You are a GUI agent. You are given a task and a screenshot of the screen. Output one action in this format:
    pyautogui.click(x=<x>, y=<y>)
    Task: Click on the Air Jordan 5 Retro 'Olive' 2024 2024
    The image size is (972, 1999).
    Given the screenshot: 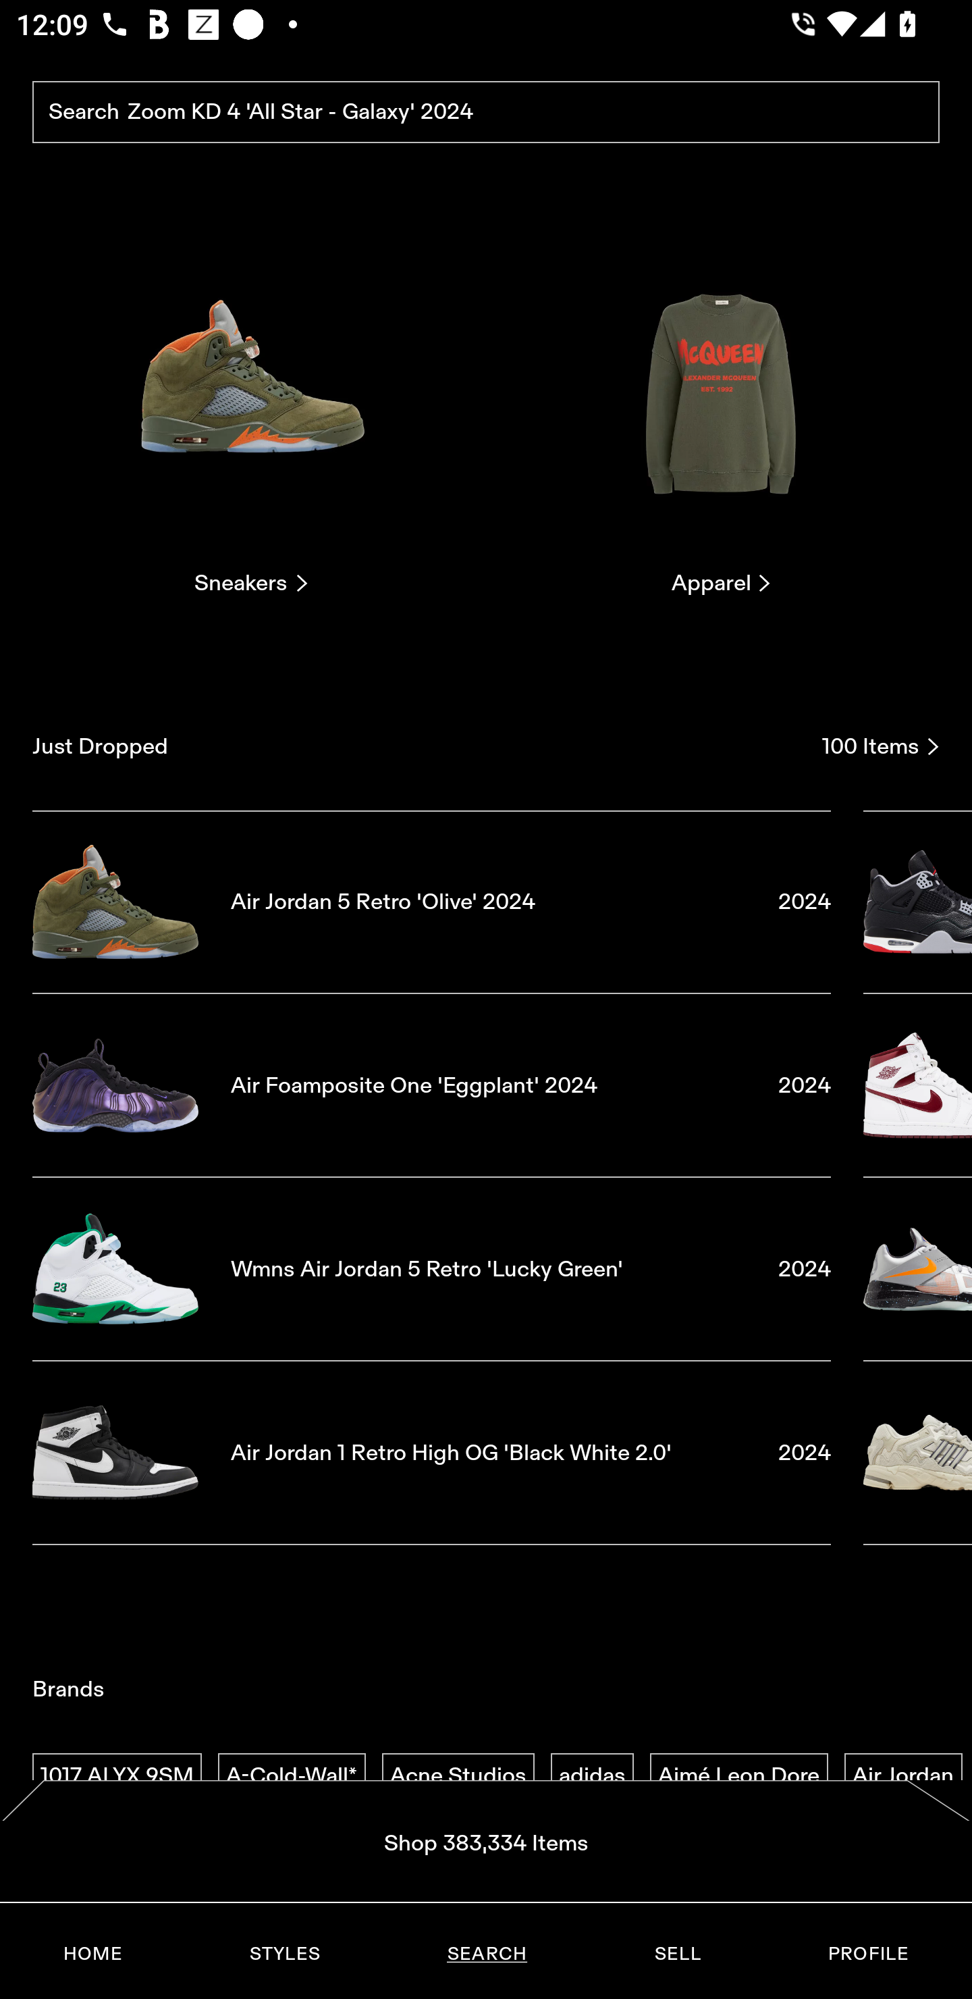 What is the action you would take?
    pyautogui.click(x=431, y=901)
    